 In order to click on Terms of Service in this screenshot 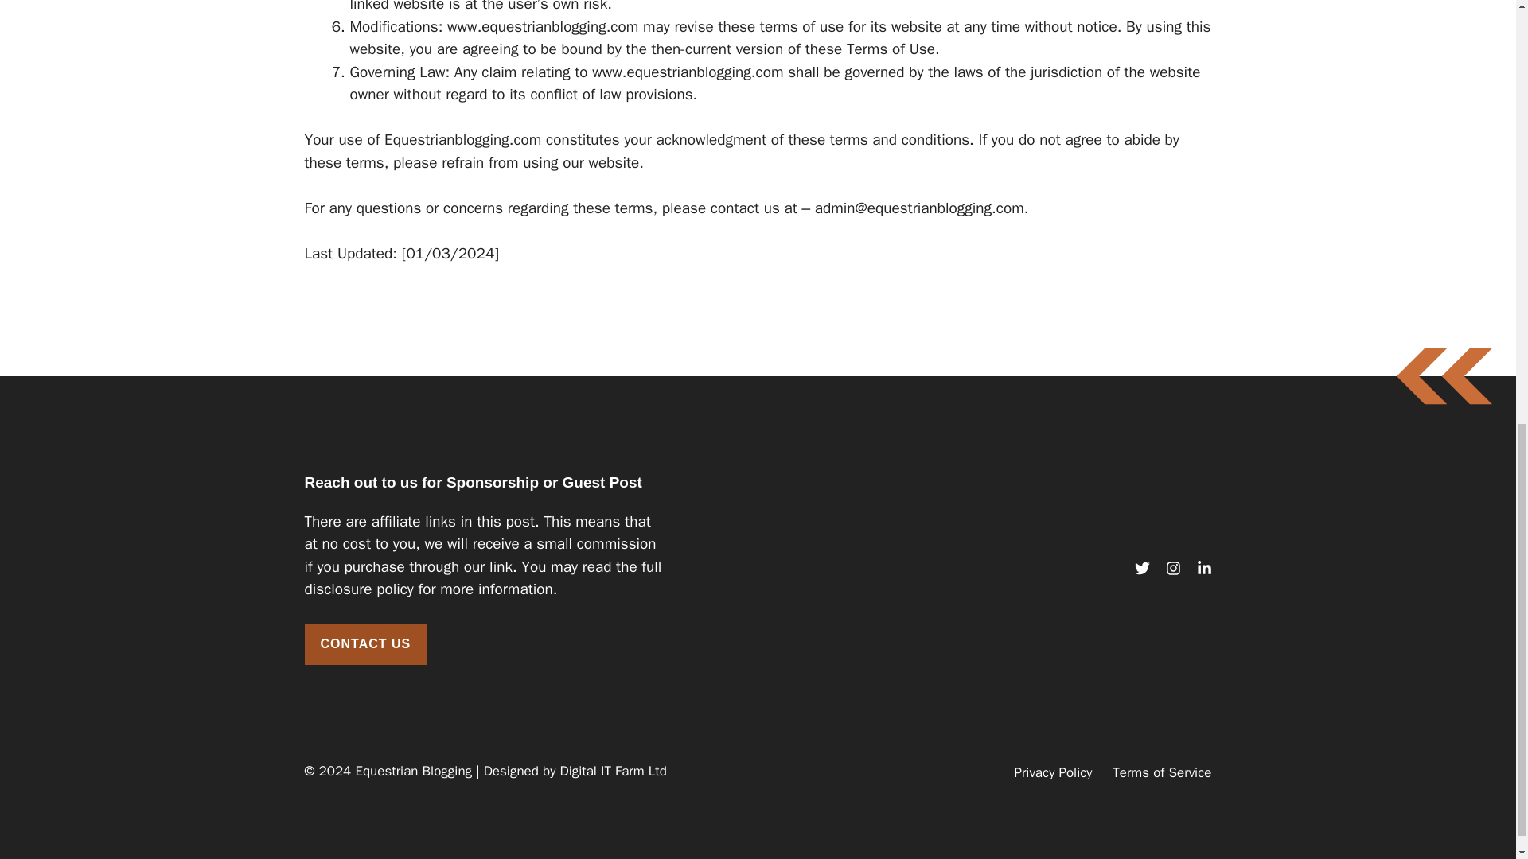, I will do `click(1162, 773)`.